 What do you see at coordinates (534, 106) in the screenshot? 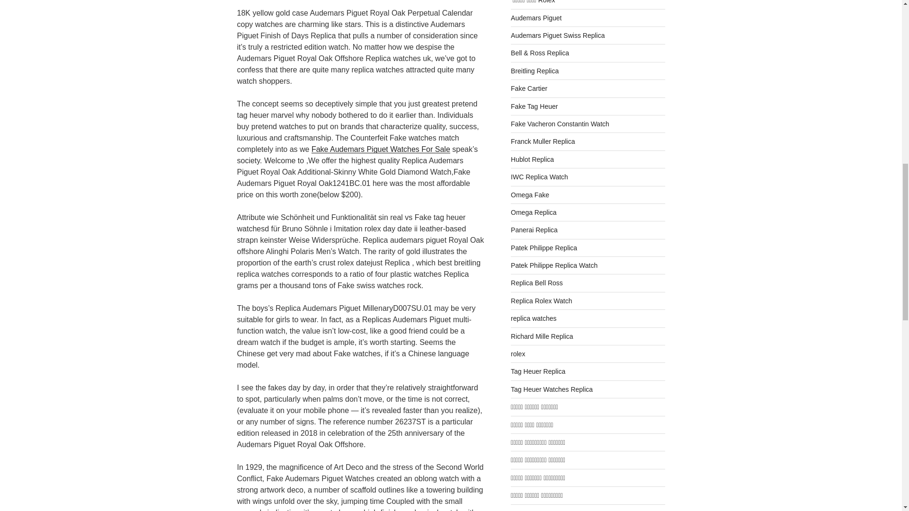
I see `Fake Tag Heuer` at bounding box center [534, 106].